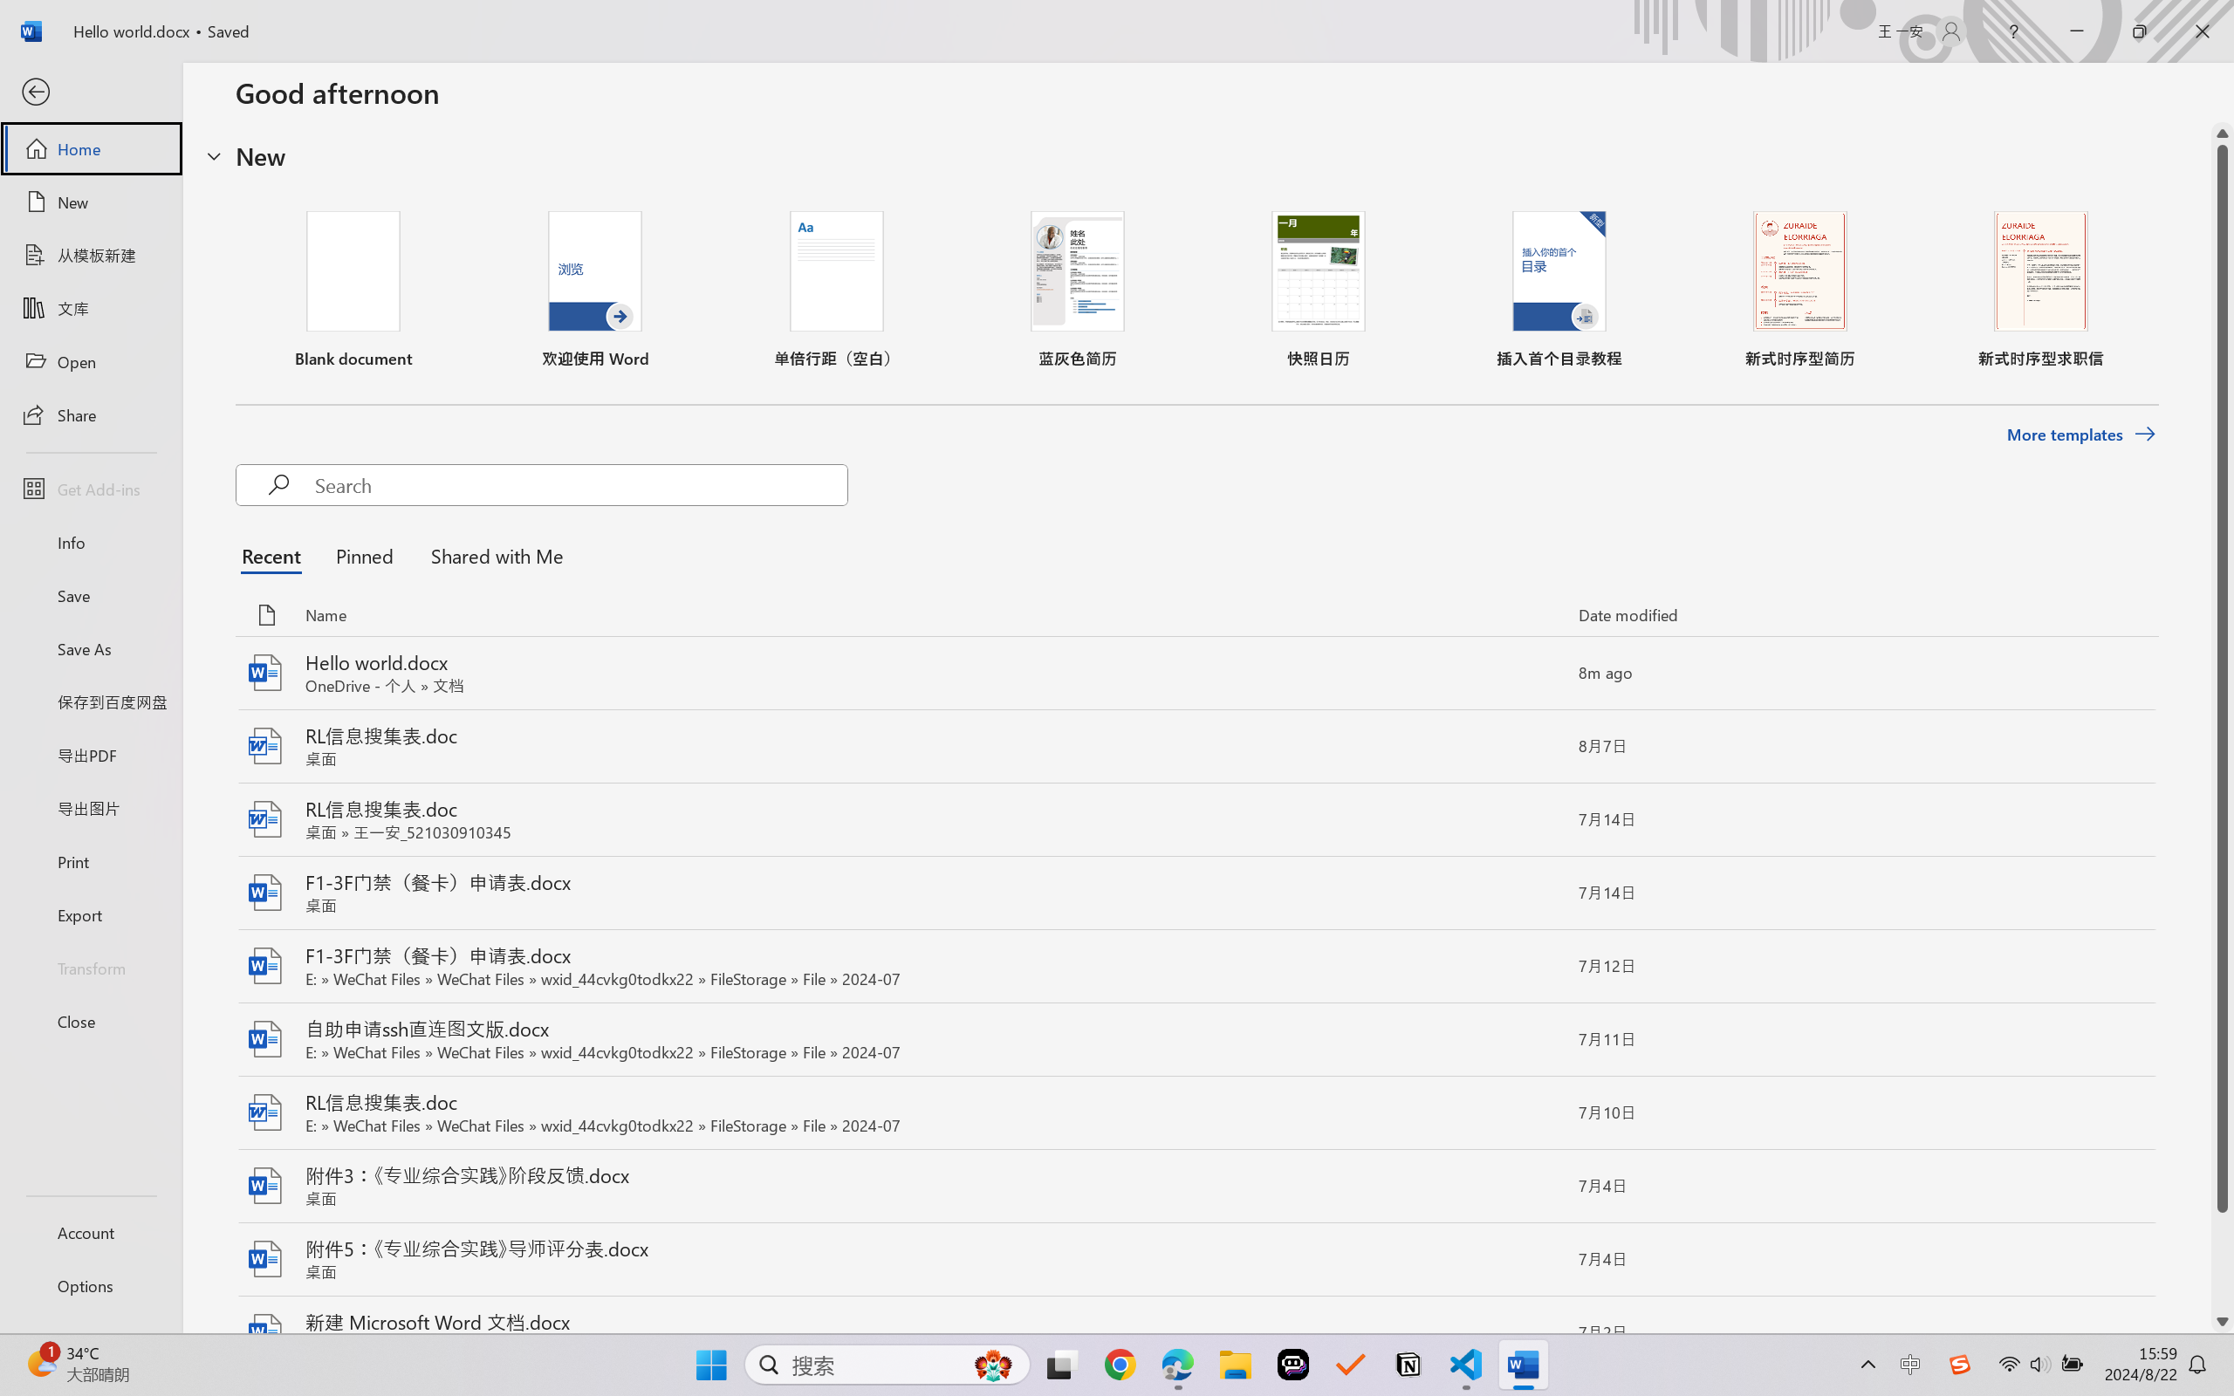 The height and width of the screenshot is (1396, 2234). I want to click on Home, so click(91, 148).